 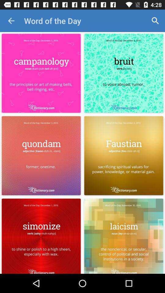 I want to click on turn off the app next to word of the icon, so click(x=155, y=21).